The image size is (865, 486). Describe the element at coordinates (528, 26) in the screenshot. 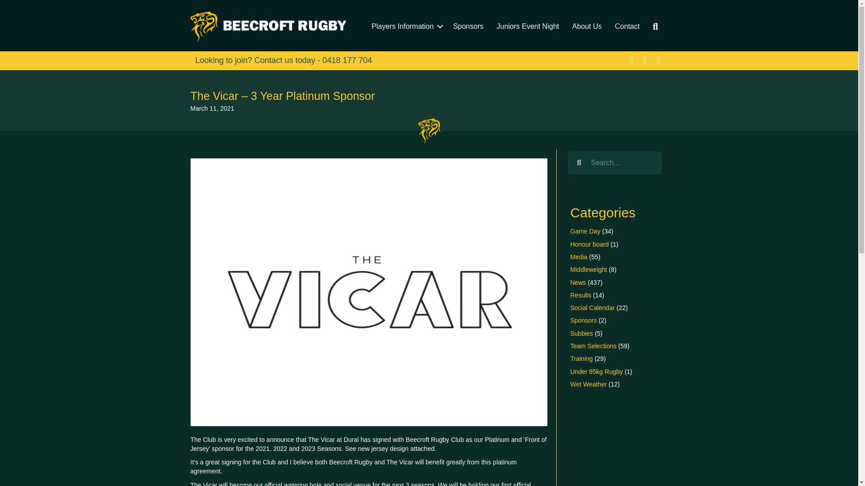

I see `Juniors Event Night` at that location.